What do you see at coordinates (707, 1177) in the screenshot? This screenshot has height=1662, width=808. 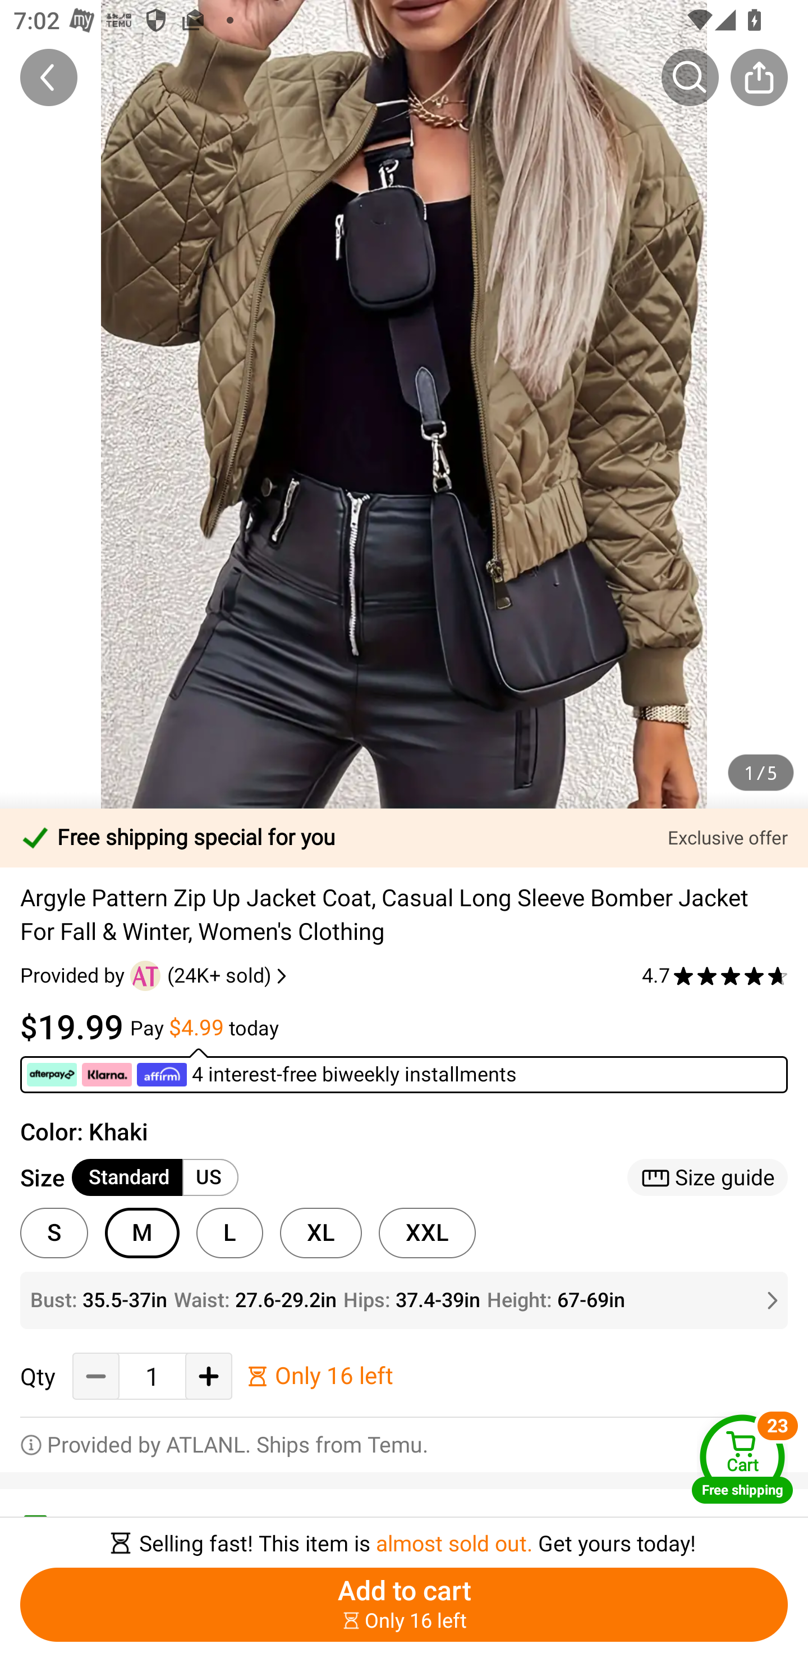 I see ` Size guide` at bounding box center [707, 1177].